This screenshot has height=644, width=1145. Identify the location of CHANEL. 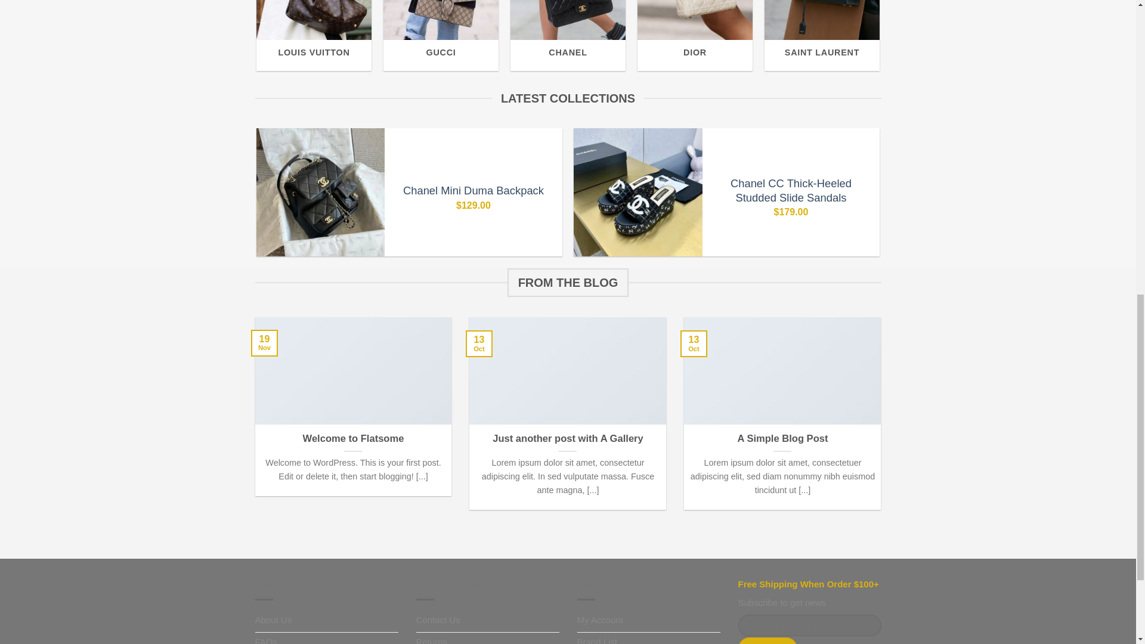
(568, 35).